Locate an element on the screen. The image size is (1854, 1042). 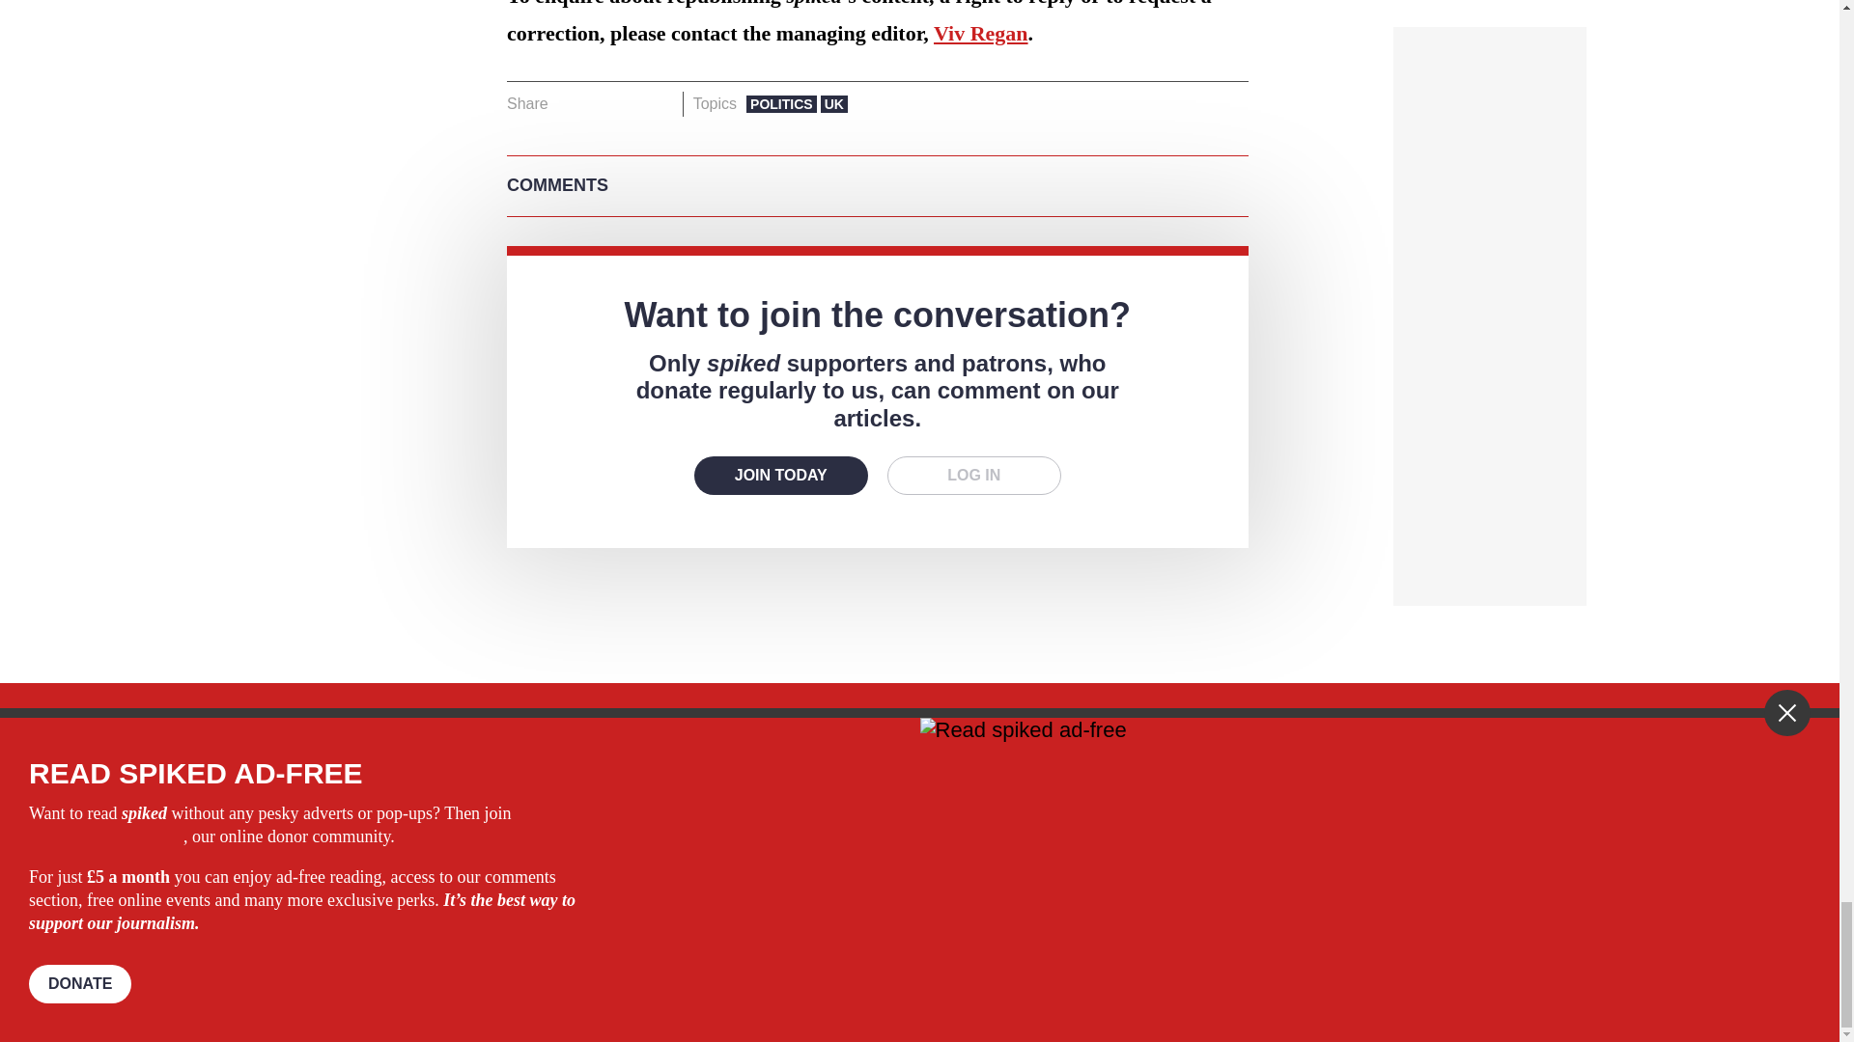
Share on Facebook is located at coordinates (570, 104).